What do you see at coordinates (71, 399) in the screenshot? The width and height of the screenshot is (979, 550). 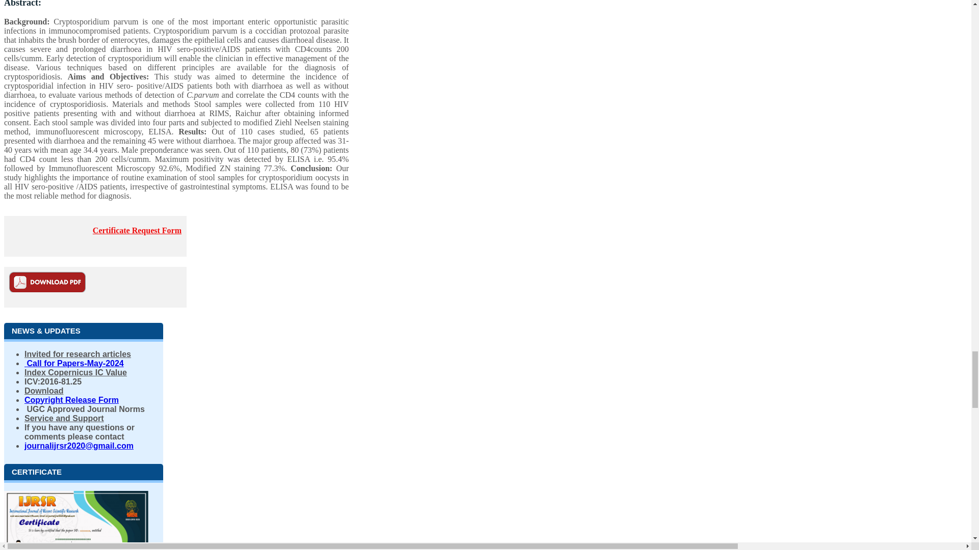 I see `Copyright Release Form` at bounding box center [71, 399].